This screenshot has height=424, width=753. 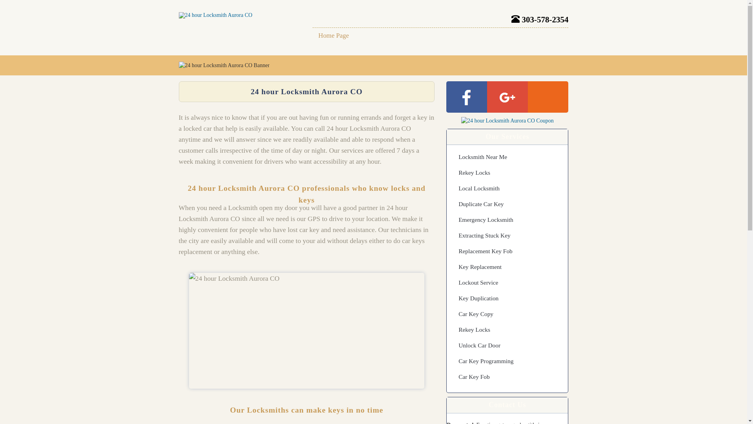 I want to click on 303-578-2354, so click(x=540, y=20).